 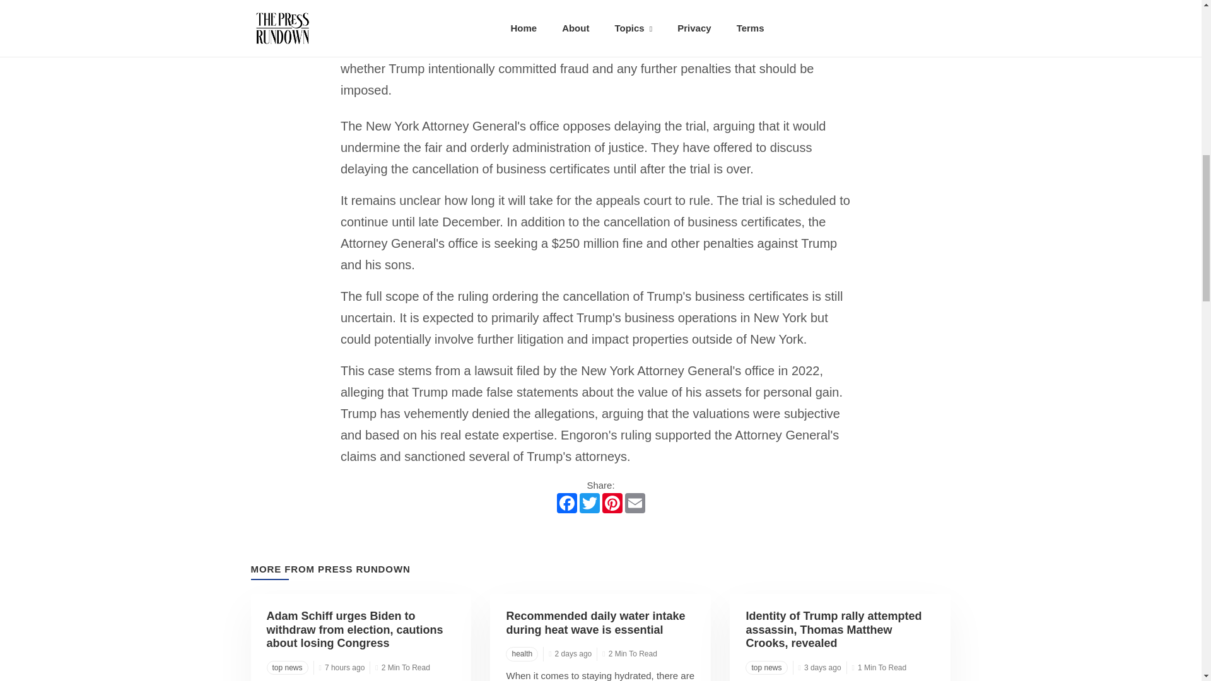 I want to click on Email, so click(x=635, y=503).